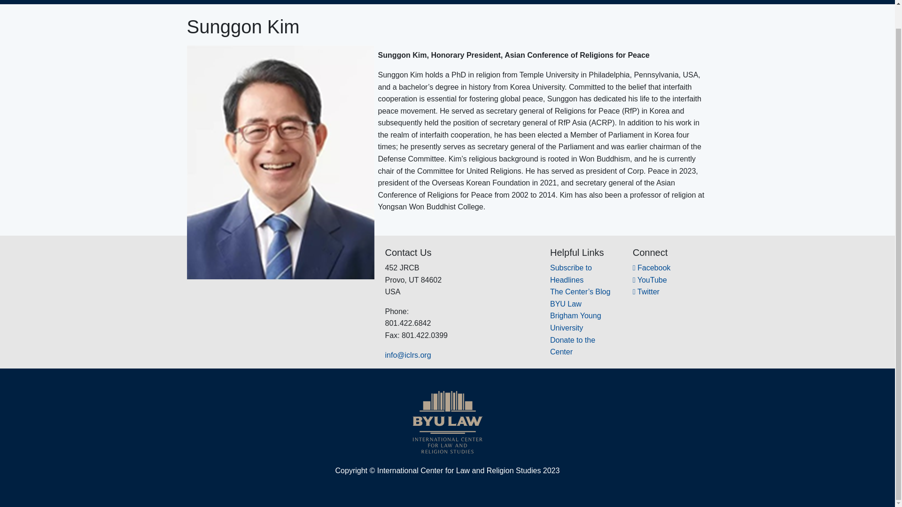 The width and height of the screenshot is (902, 507). What do you see at coordinates (652, 268) in the screenshot?
I see `Facebook` at bounding box center [652, 268].